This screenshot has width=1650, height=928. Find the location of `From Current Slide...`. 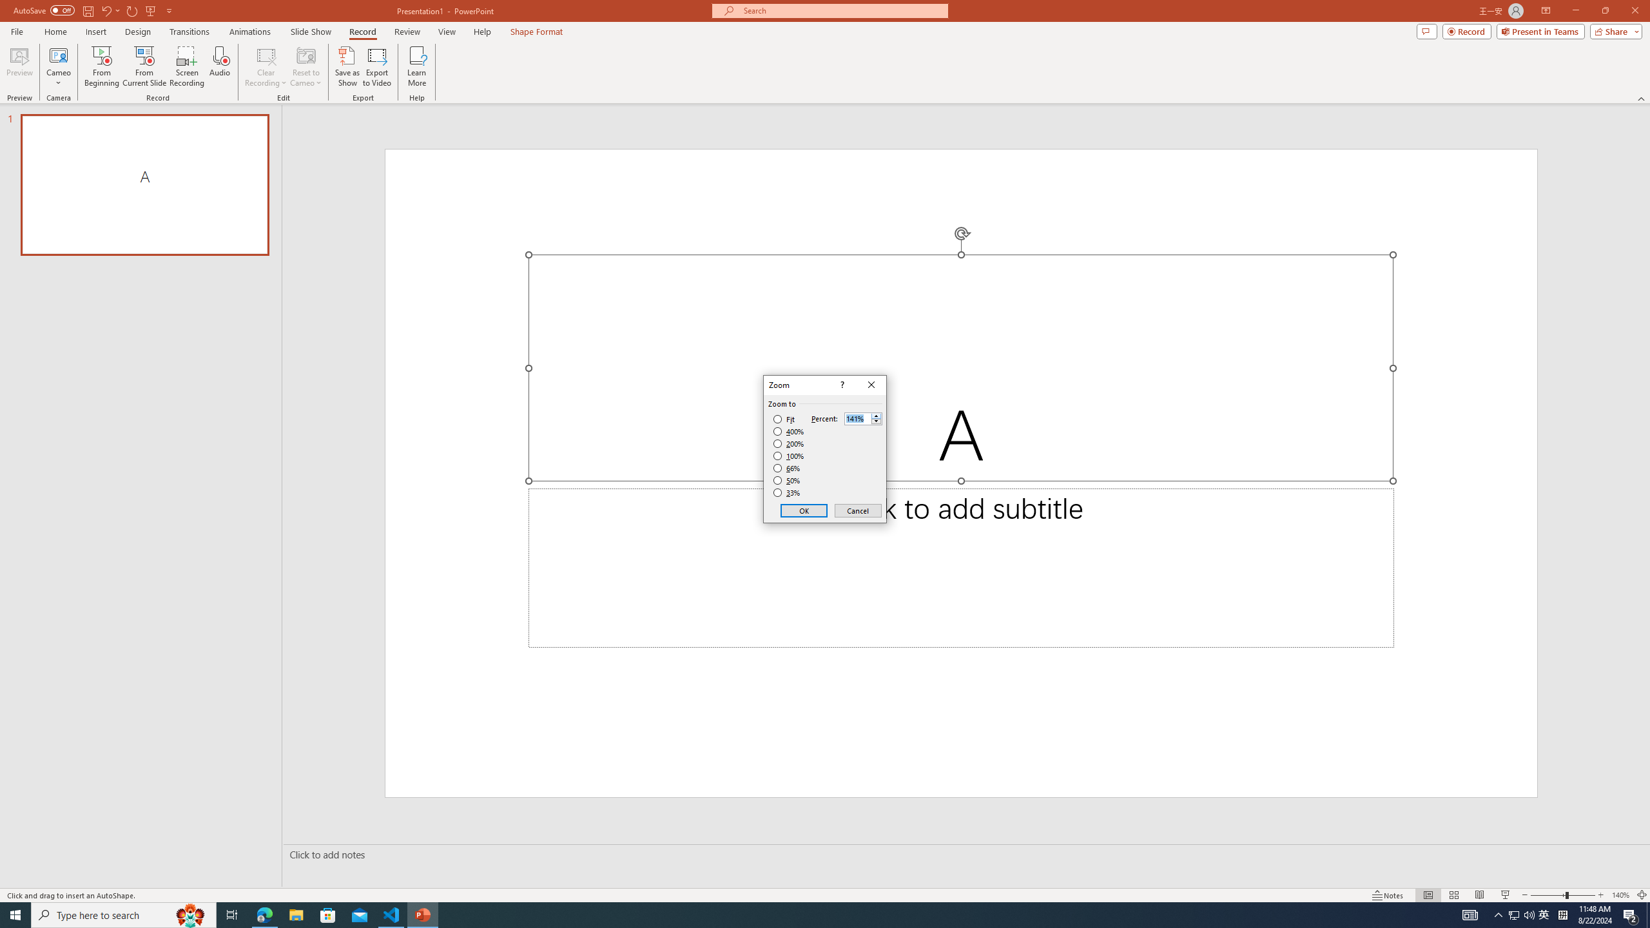

From Current Slide... is located at coordinates (144, 66).